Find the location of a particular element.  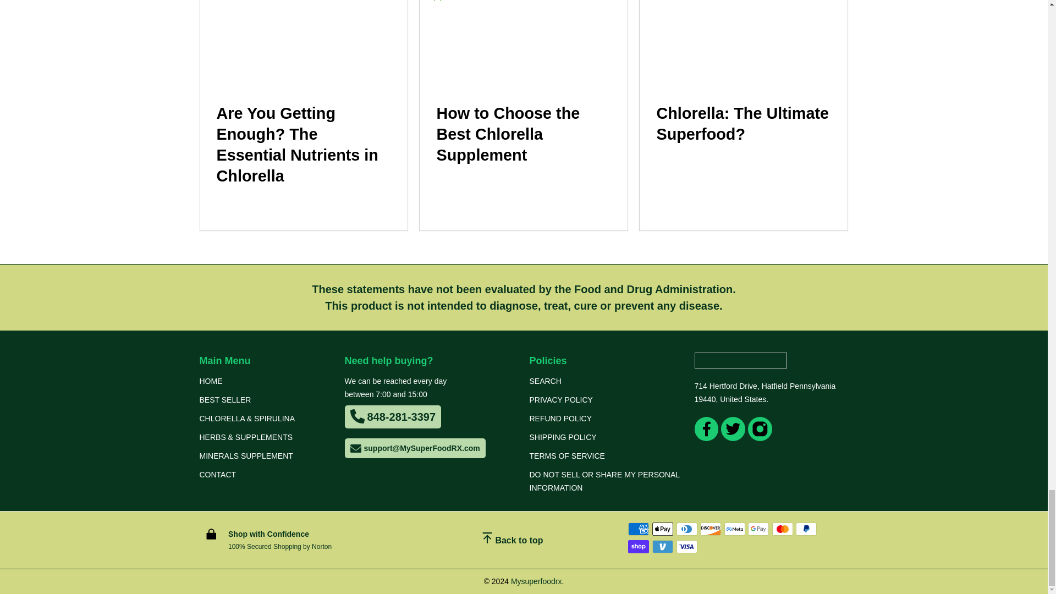

Chlorella: The Ultimate Superfood? is located at coordinates (744, 43).